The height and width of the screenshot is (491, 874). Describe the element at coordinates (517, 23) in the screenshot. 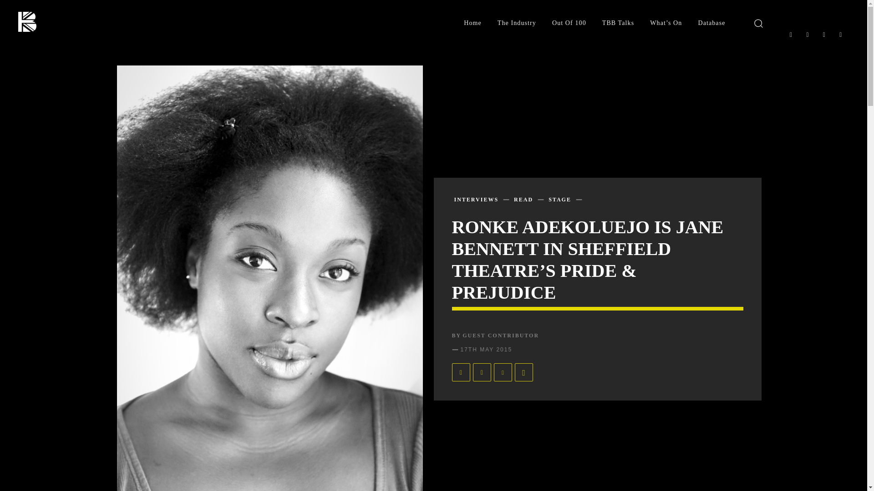

I see `The Industry` at that location.